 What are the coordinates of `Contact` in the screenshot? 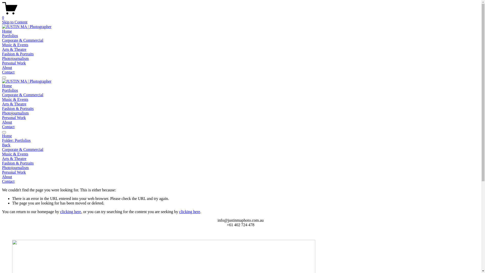 It's located at (8, 72).